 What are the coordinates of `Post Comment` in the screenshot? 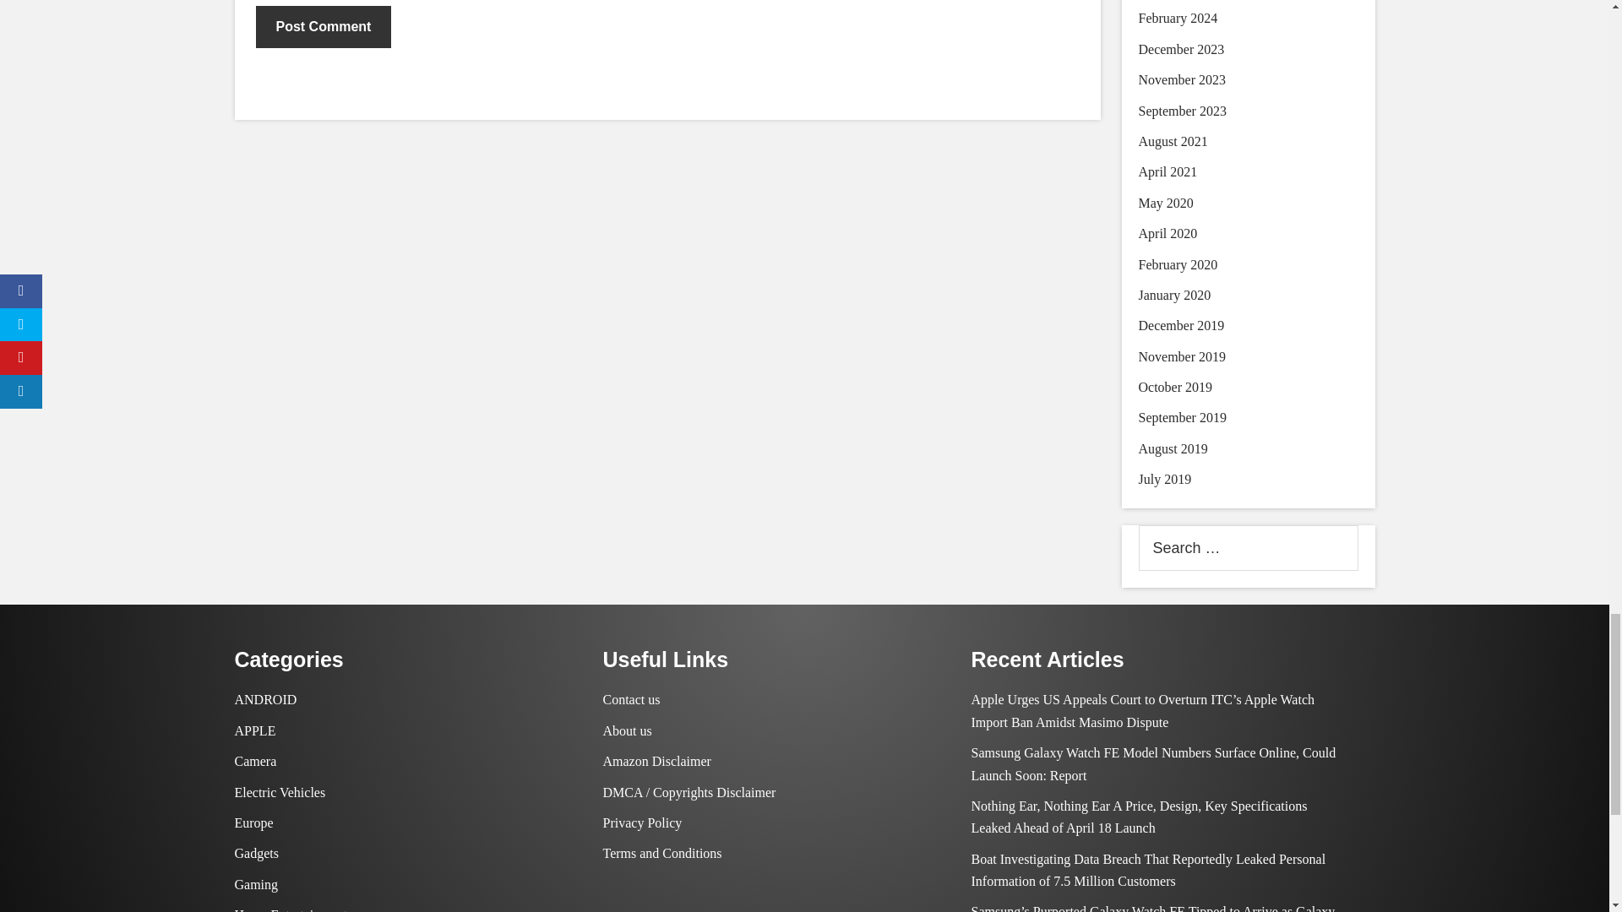 It's located at (323, 27).